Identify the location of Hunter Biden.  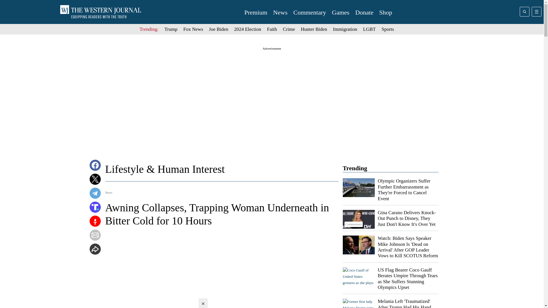
(314, 29).